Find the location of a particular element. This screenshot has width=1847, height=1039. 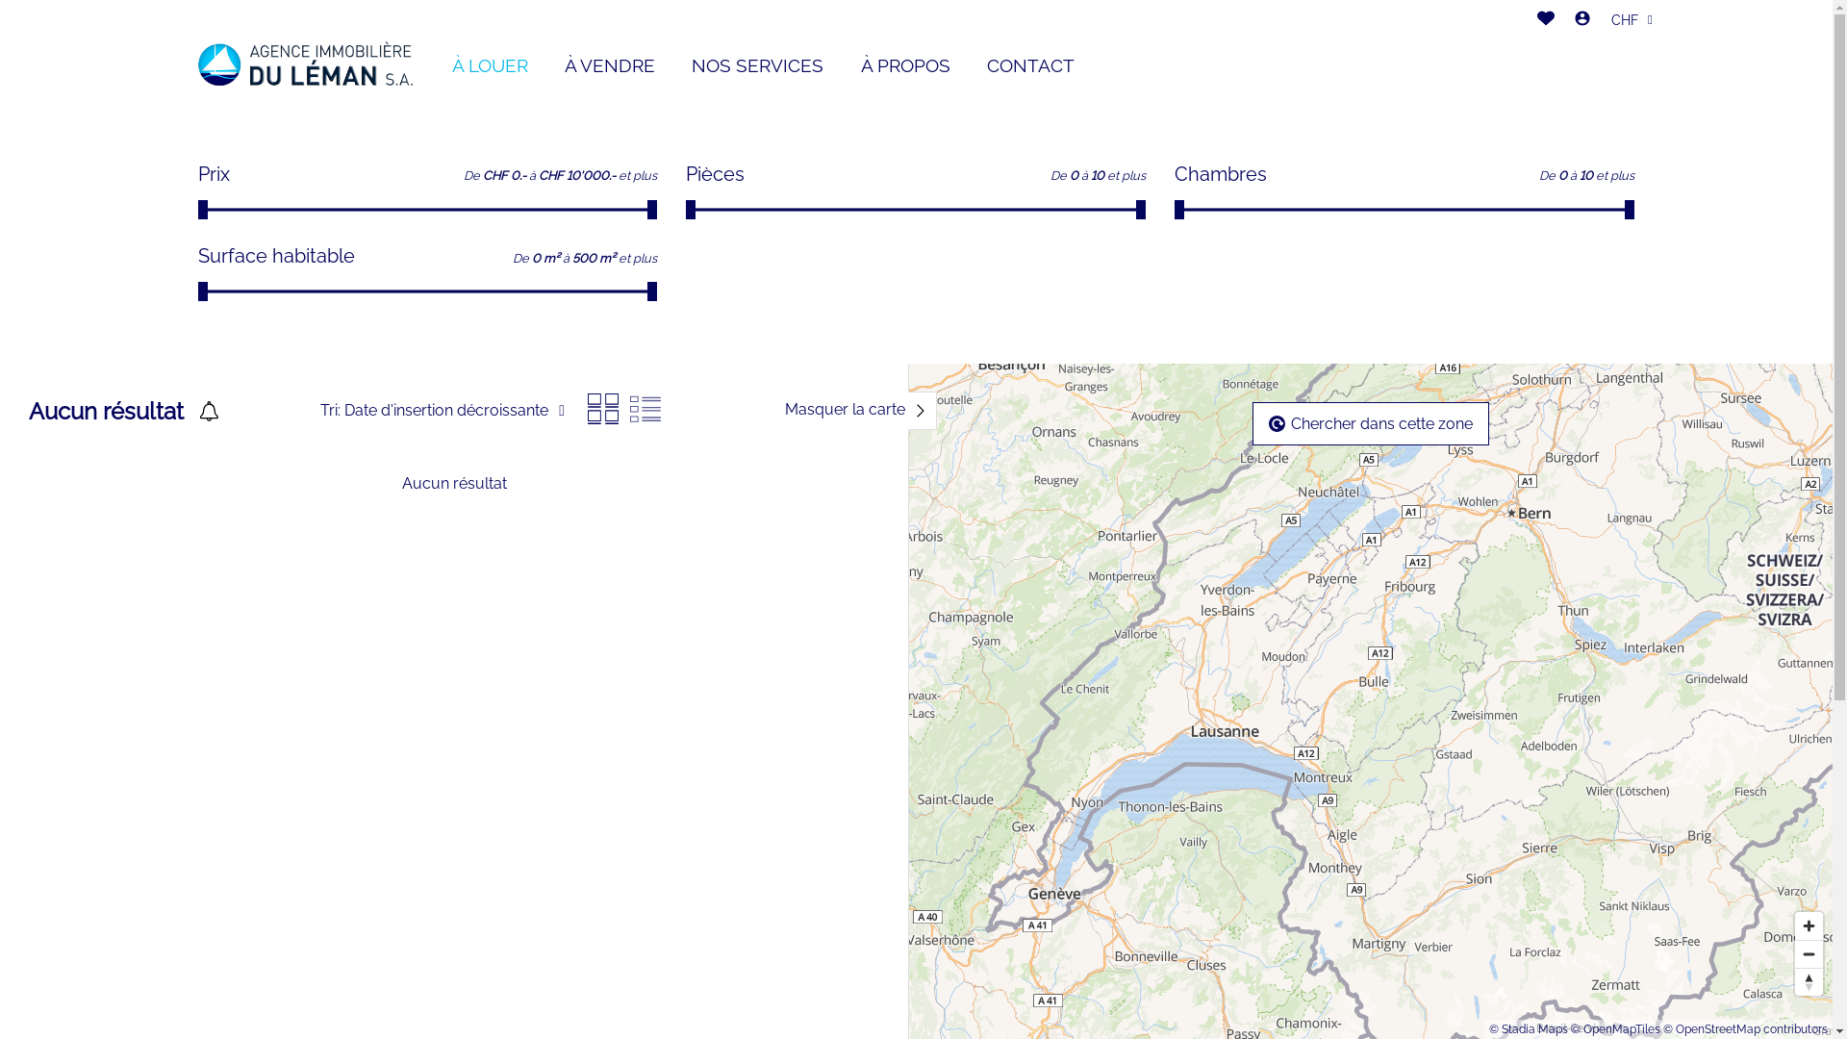

Reset bearing to north is located at coordinates (1809, 981).